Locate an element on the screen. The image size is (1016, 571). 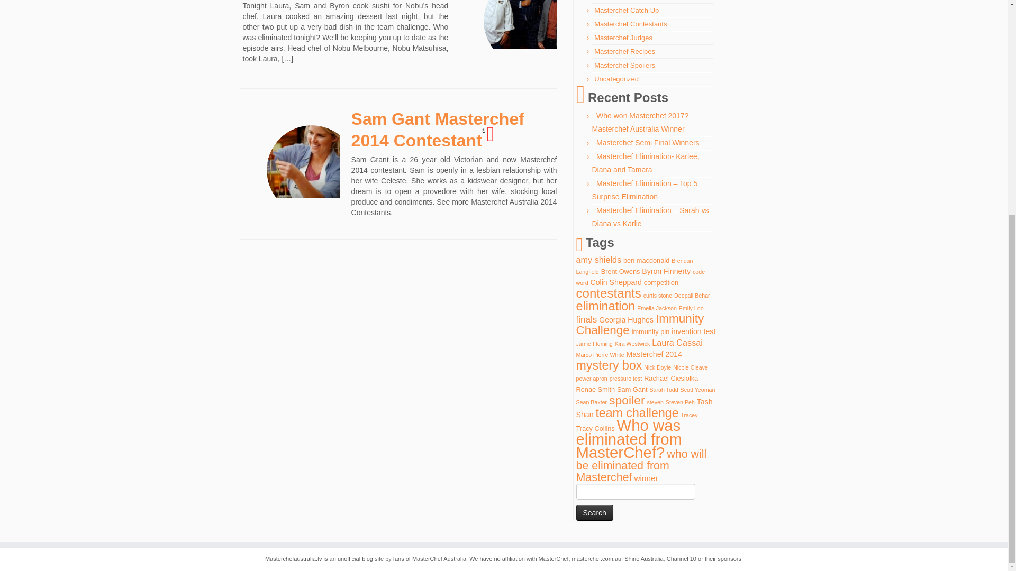
Search is located at coordinates (594, 512).